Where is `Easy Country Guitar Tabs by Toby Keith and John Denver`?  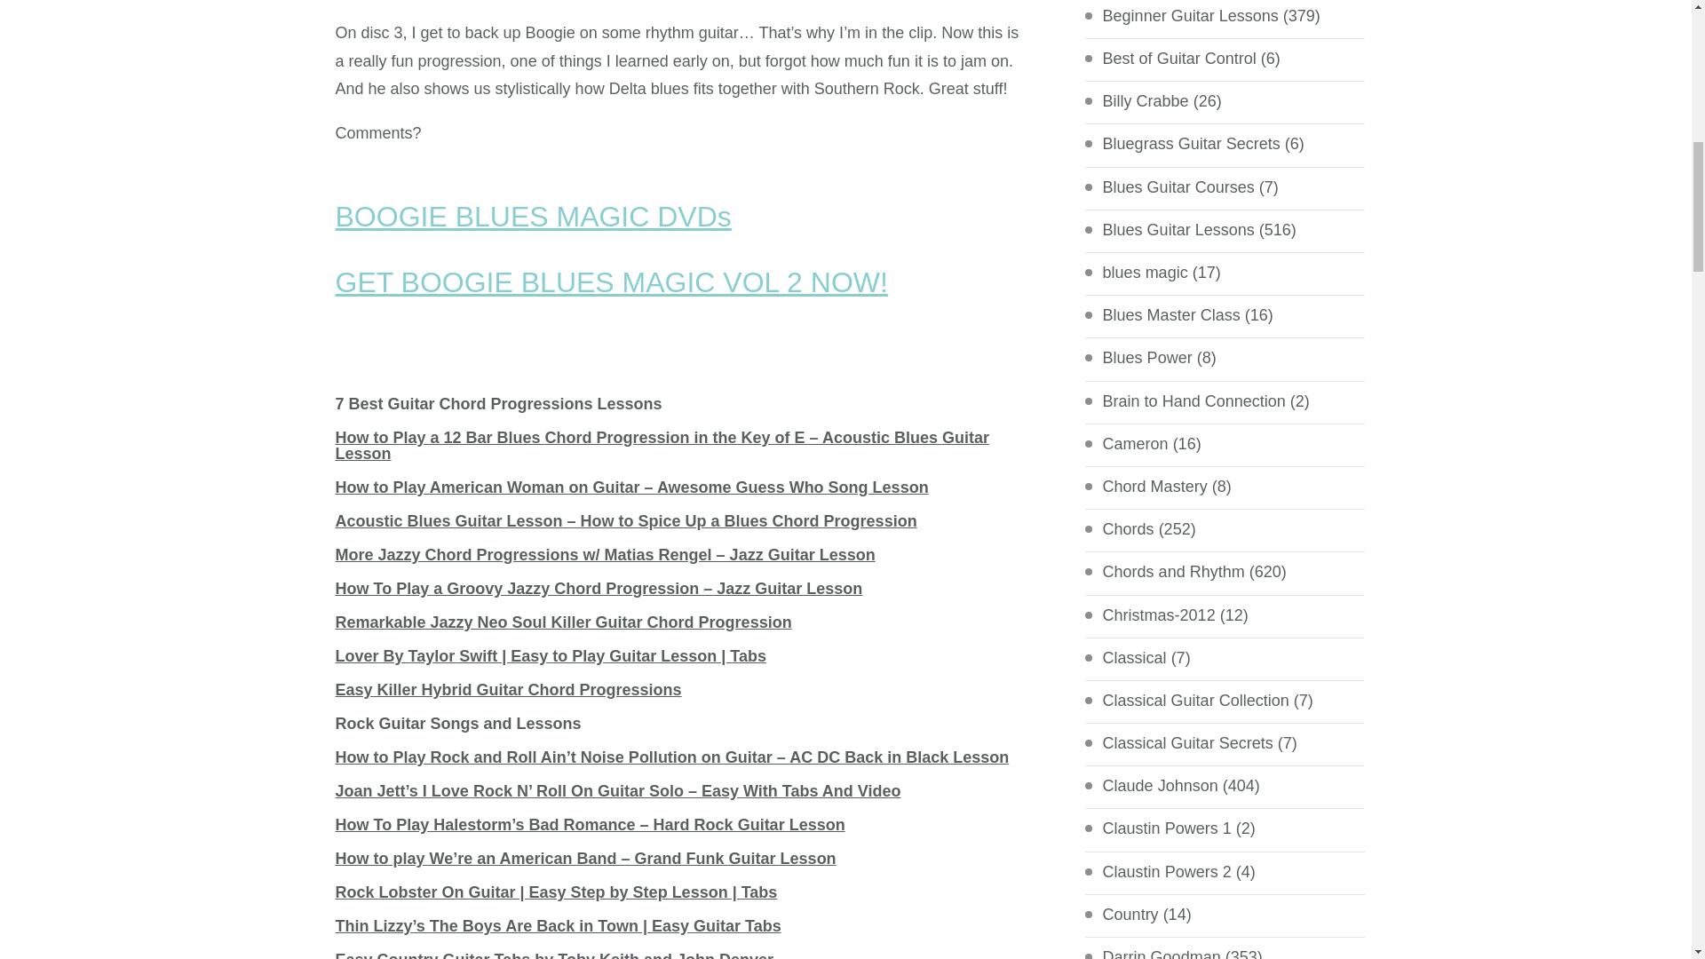 Easy Country Guitar Tabs by Toby Keith and John Denver is located at coordinates (554, 955).